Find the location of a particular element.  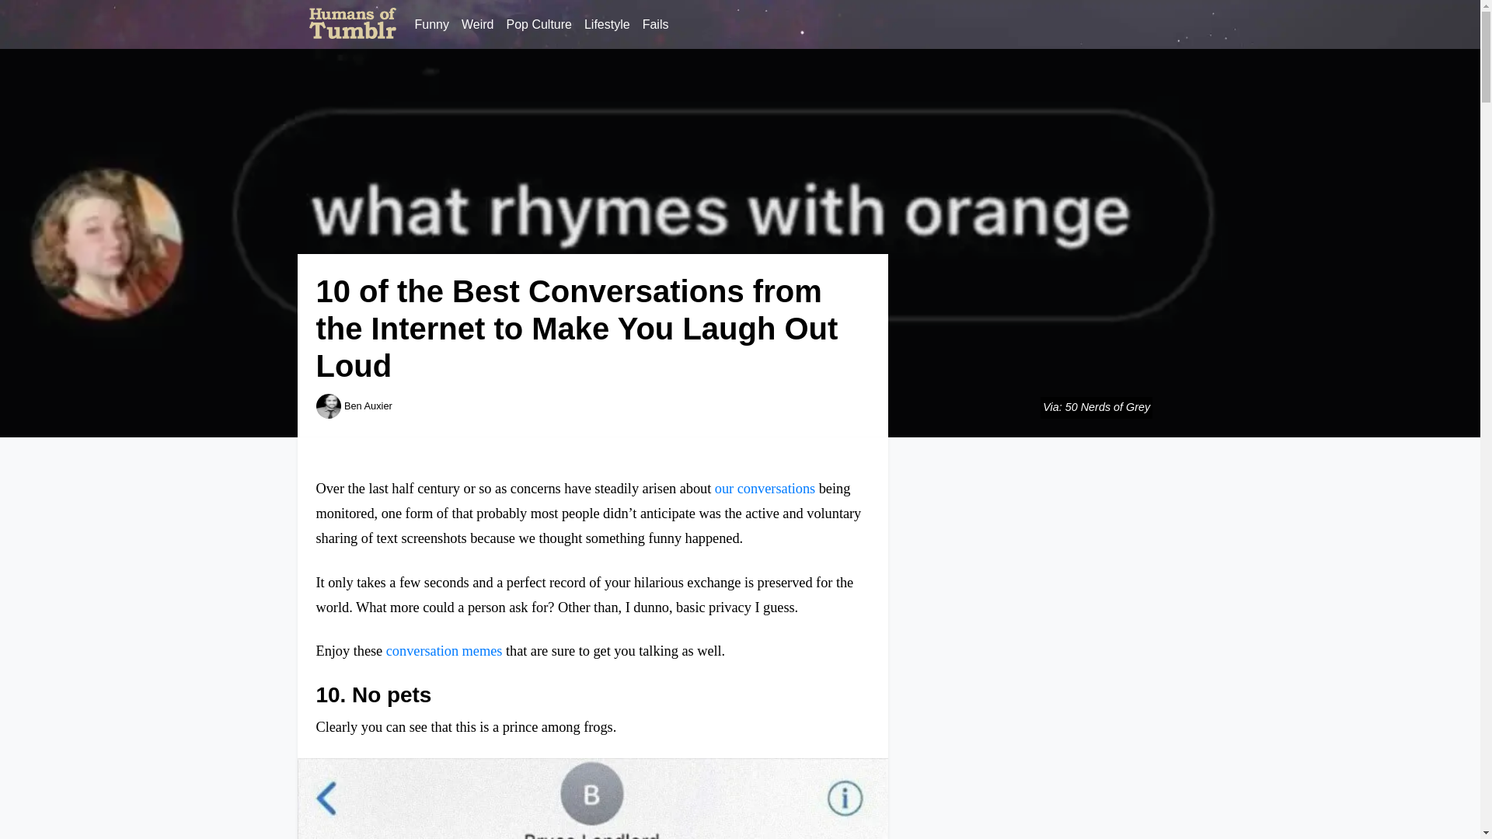

50 Nerds of Grey is located at coordinates (1107, 407).